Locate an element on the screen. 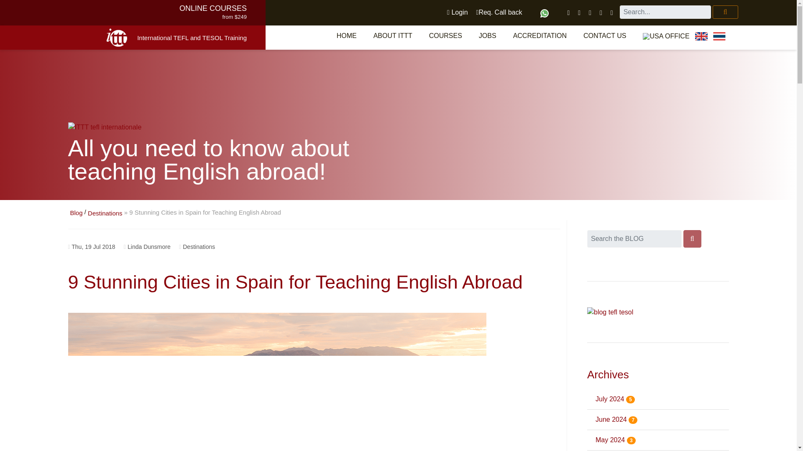 The width and height of the screenshot is (803, 451). Chat with us on Whatsapp is located at coordinates (545, 13).